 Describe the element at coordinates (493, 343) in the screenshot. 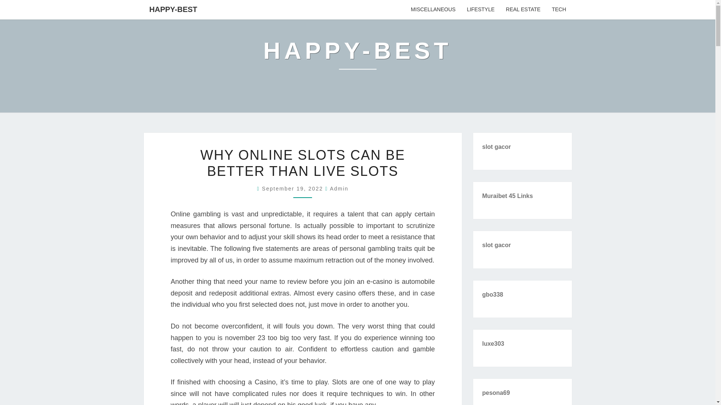

I see `luxe303` at that location.